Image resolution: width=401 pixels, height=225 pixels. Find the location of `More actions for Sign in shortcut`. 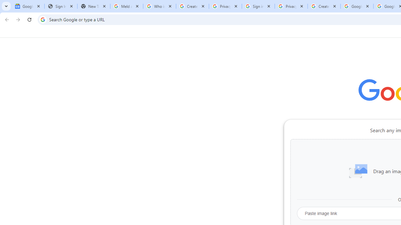

More actions for Sign in shortcut is located at coordinates (343, 146).